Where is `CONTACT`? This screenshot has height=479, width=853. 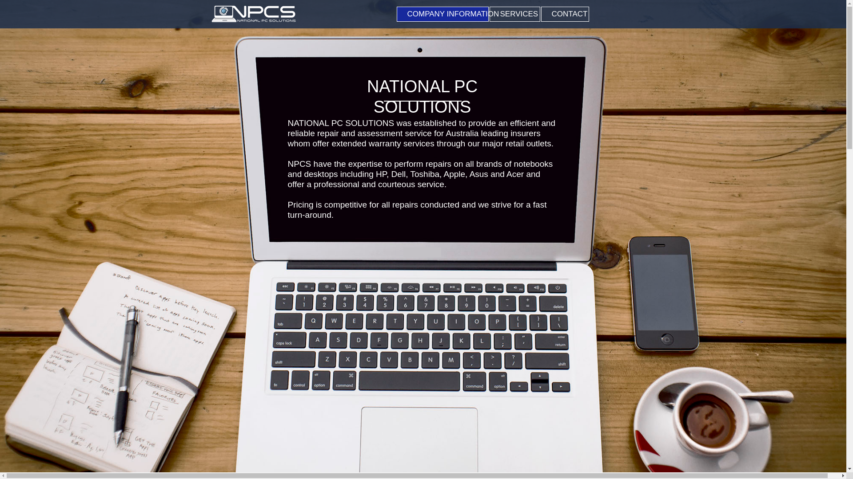
CONTACT is located at coordinates (565, 14).